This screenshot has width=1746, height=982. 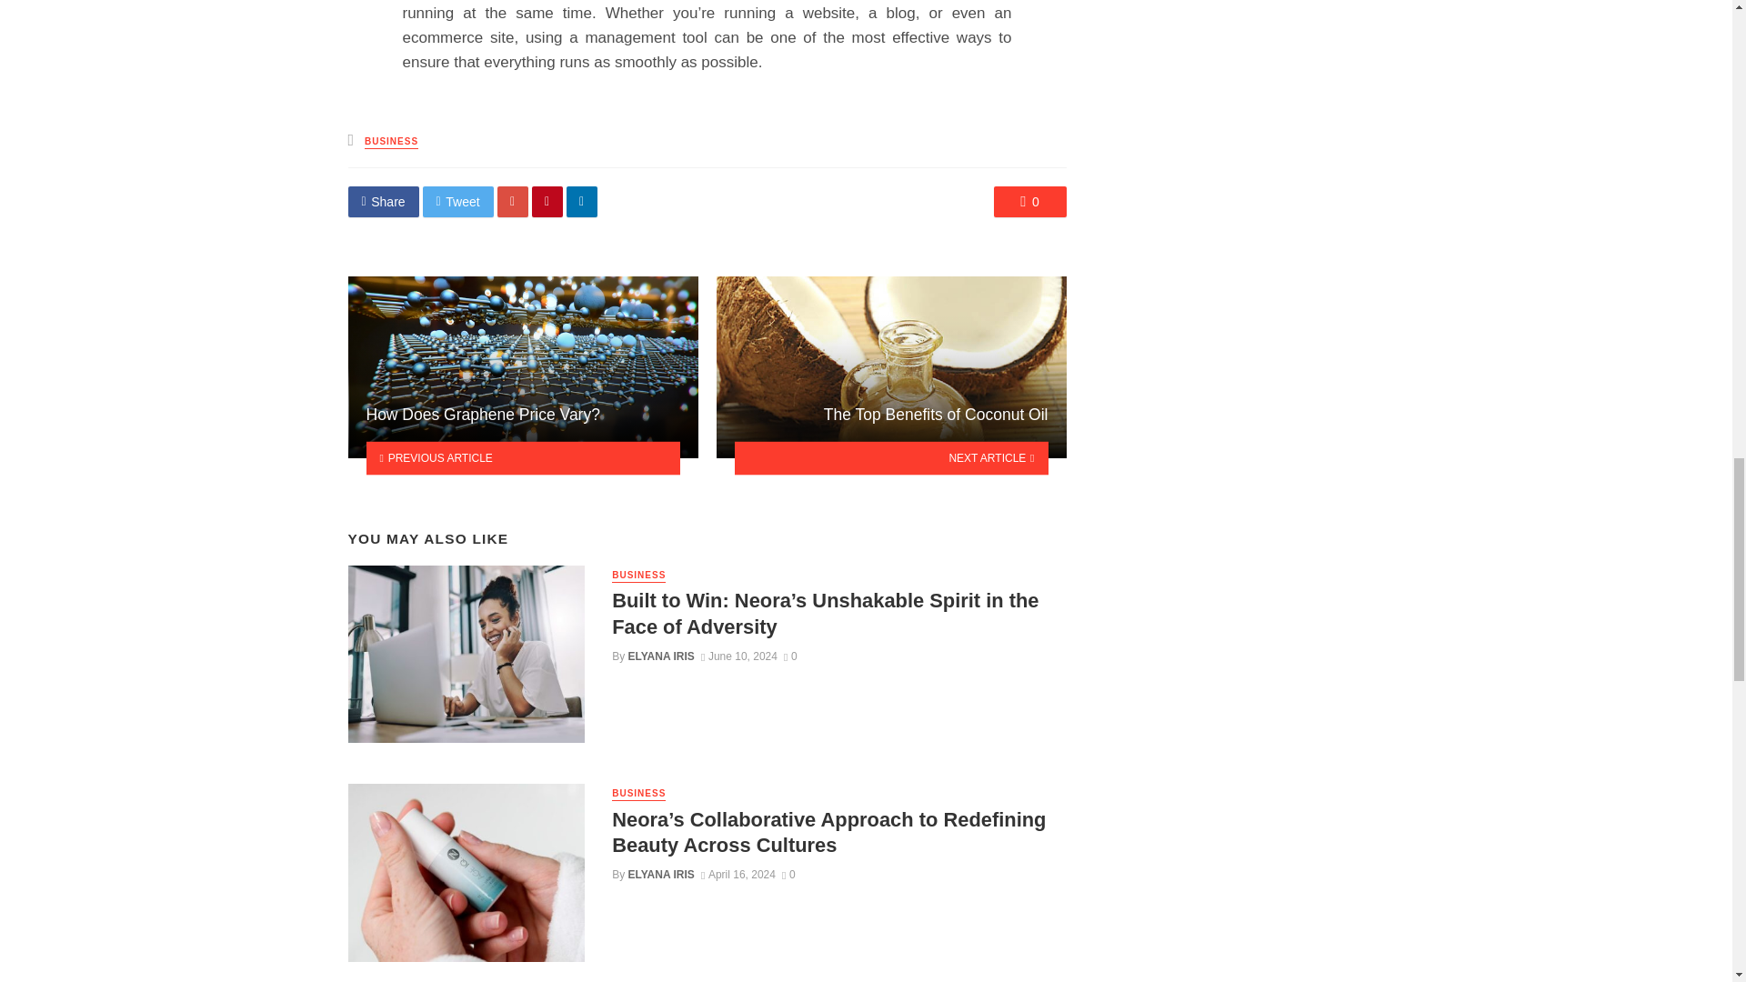 I want to click on Share, so click(x=383, y=202).